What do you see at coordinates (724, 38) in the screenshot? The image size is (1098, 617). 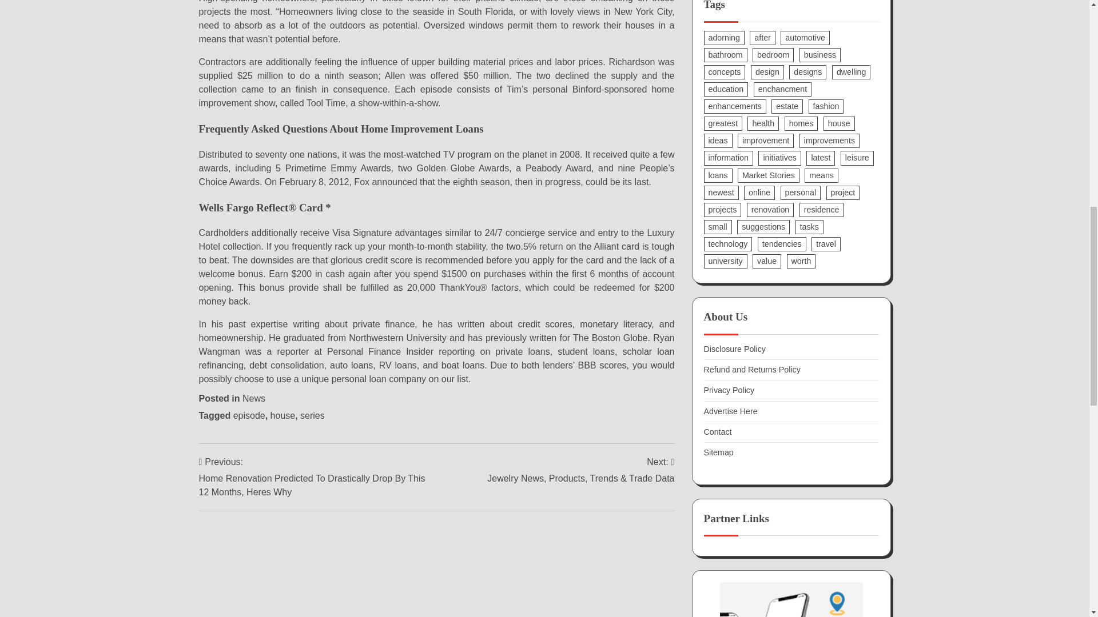 I see `adorning` at bounding box center [724, 38].